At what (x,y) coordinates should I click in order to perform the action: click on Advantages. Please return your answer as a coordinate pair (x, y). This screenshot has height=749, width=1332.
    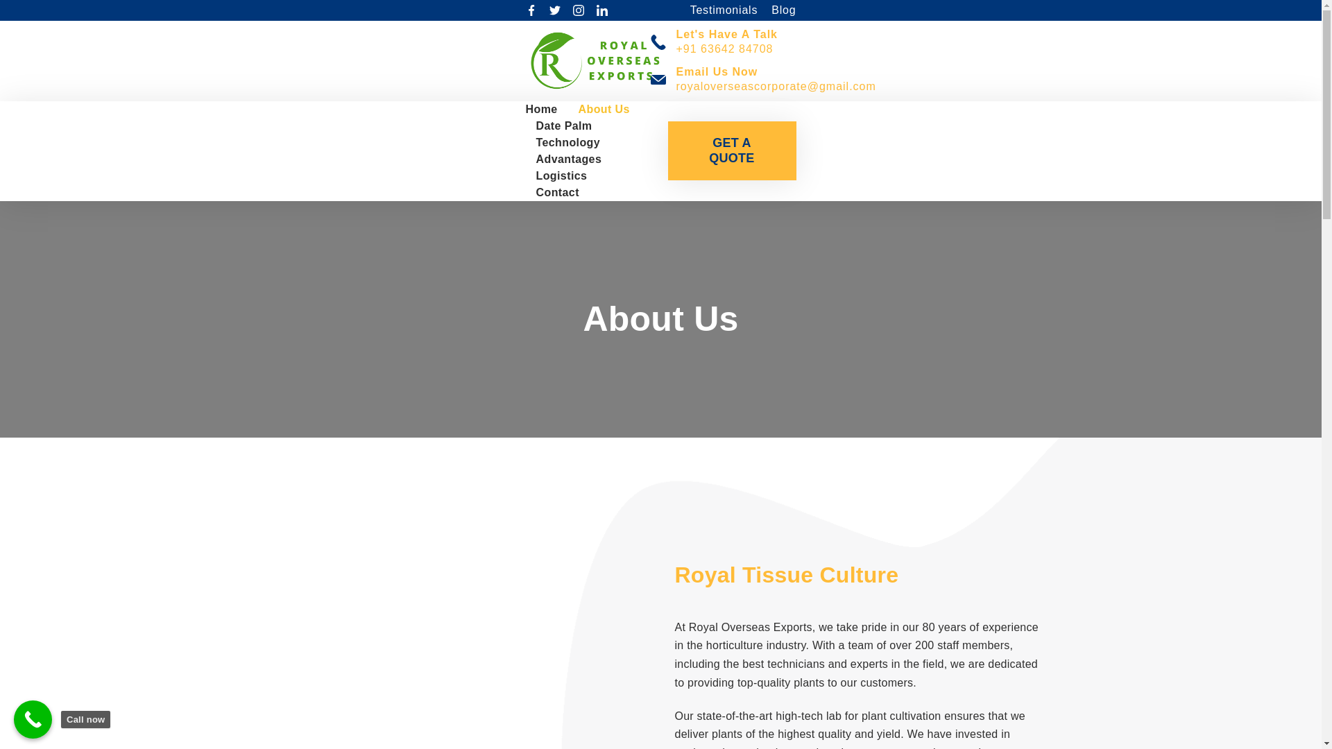
    Looking at the image, I should click on (569, 160).